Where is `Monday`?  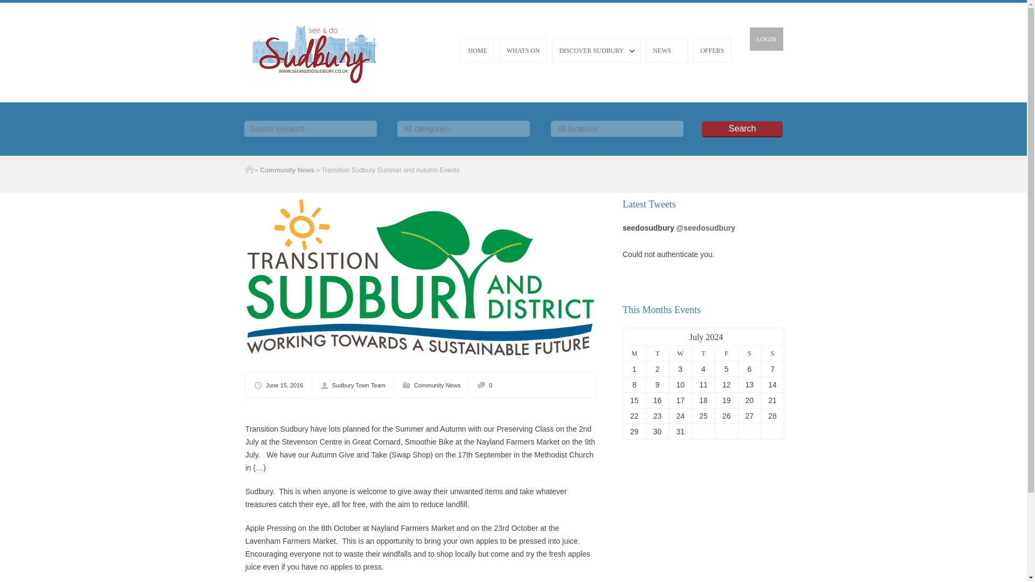
Monday is located at coordinates (634, 353).